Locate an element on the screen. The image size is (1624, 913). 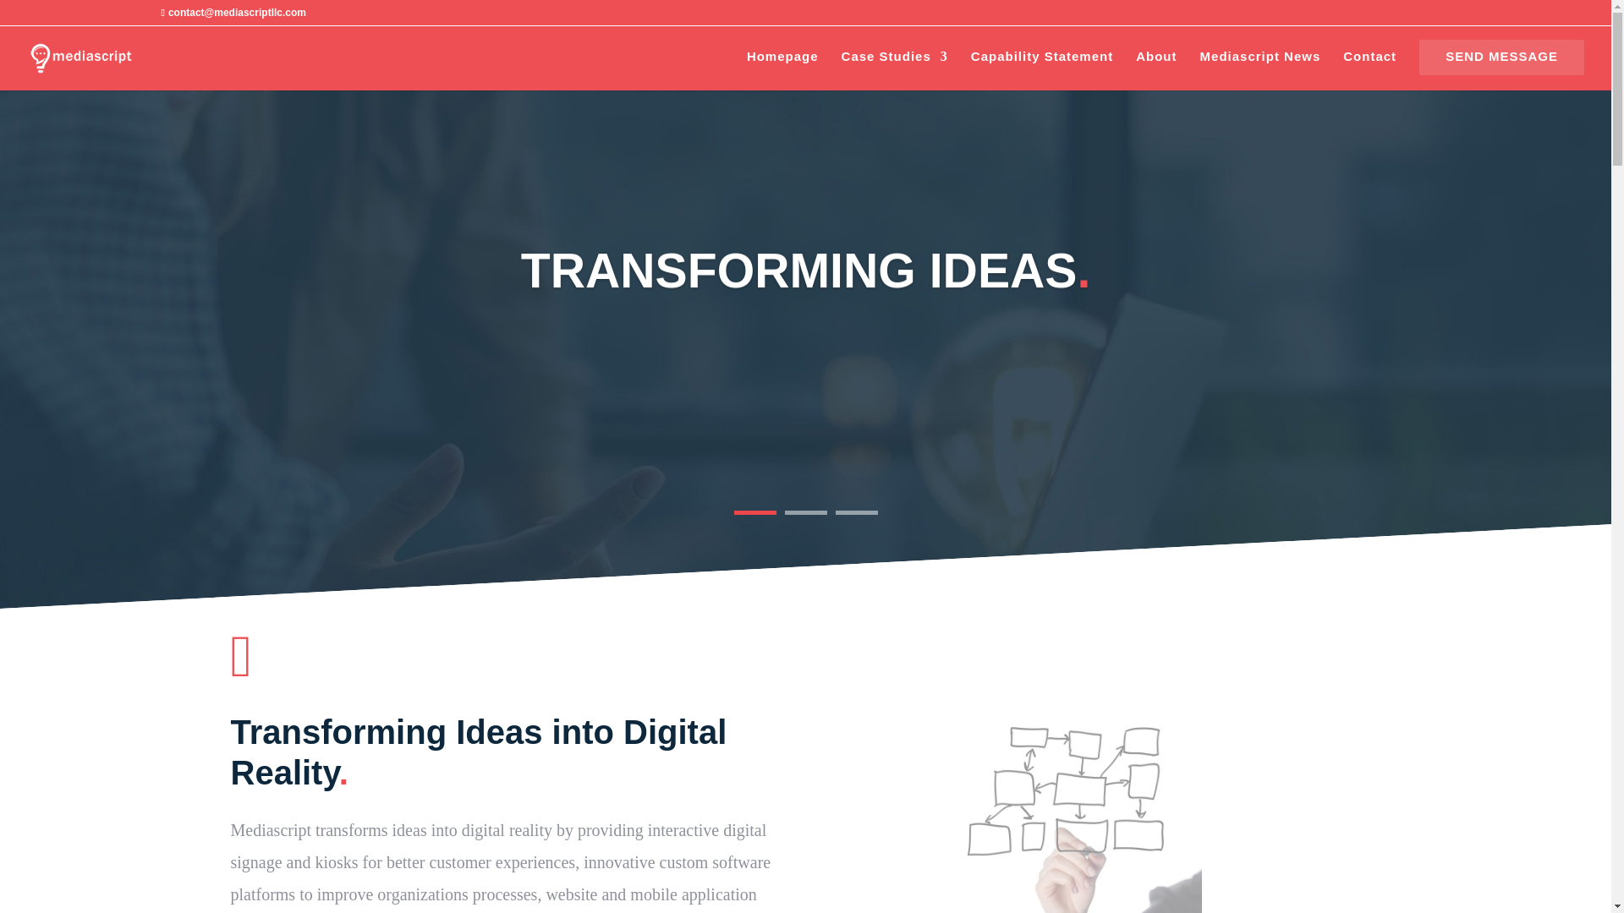
1 is located at coordinates (754, 512).